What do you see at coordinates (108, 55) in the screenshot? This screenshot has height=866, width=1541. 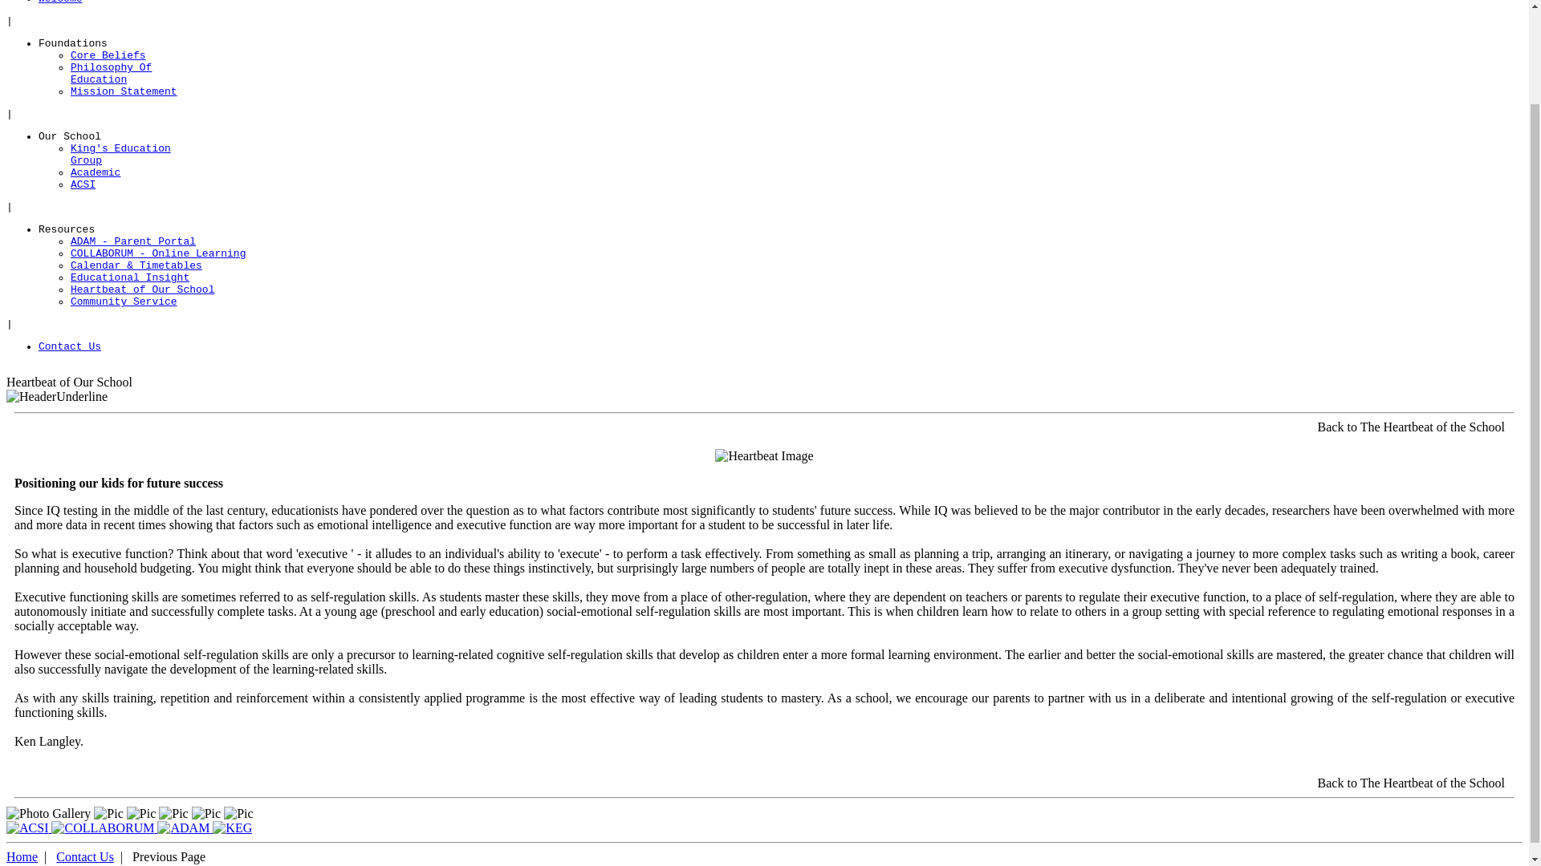 I see `Core Beliefs` at bounding box center [108, 55].